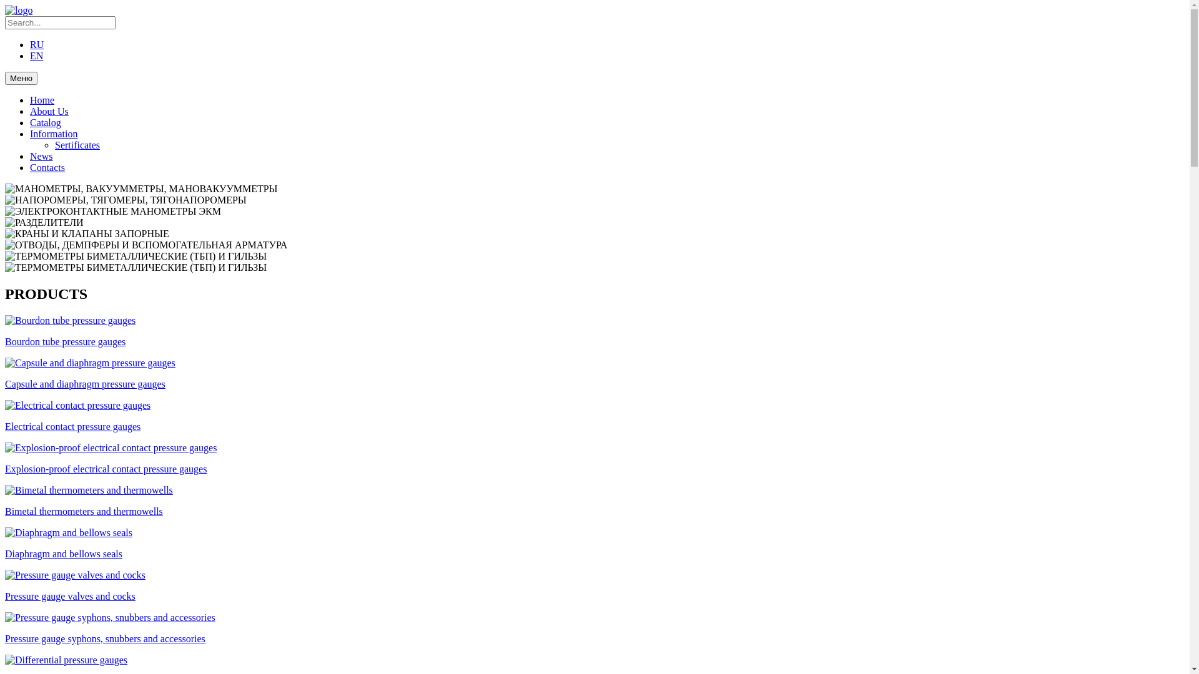 Image resolution: width=1199 pixels, height=674 pixels. What do you see at coordinates (42, 100) in the screenshot?
I see `Home` at bounding box center [42, 100].